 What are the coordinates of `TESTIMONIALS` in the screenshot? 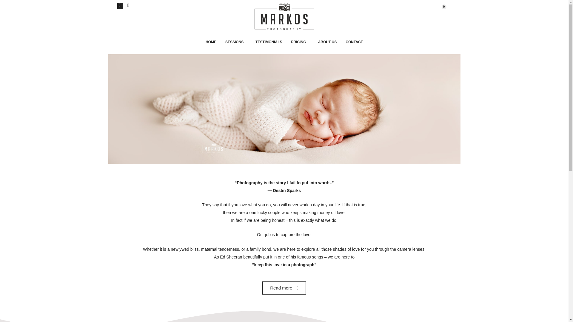 It's located at (269, 42).